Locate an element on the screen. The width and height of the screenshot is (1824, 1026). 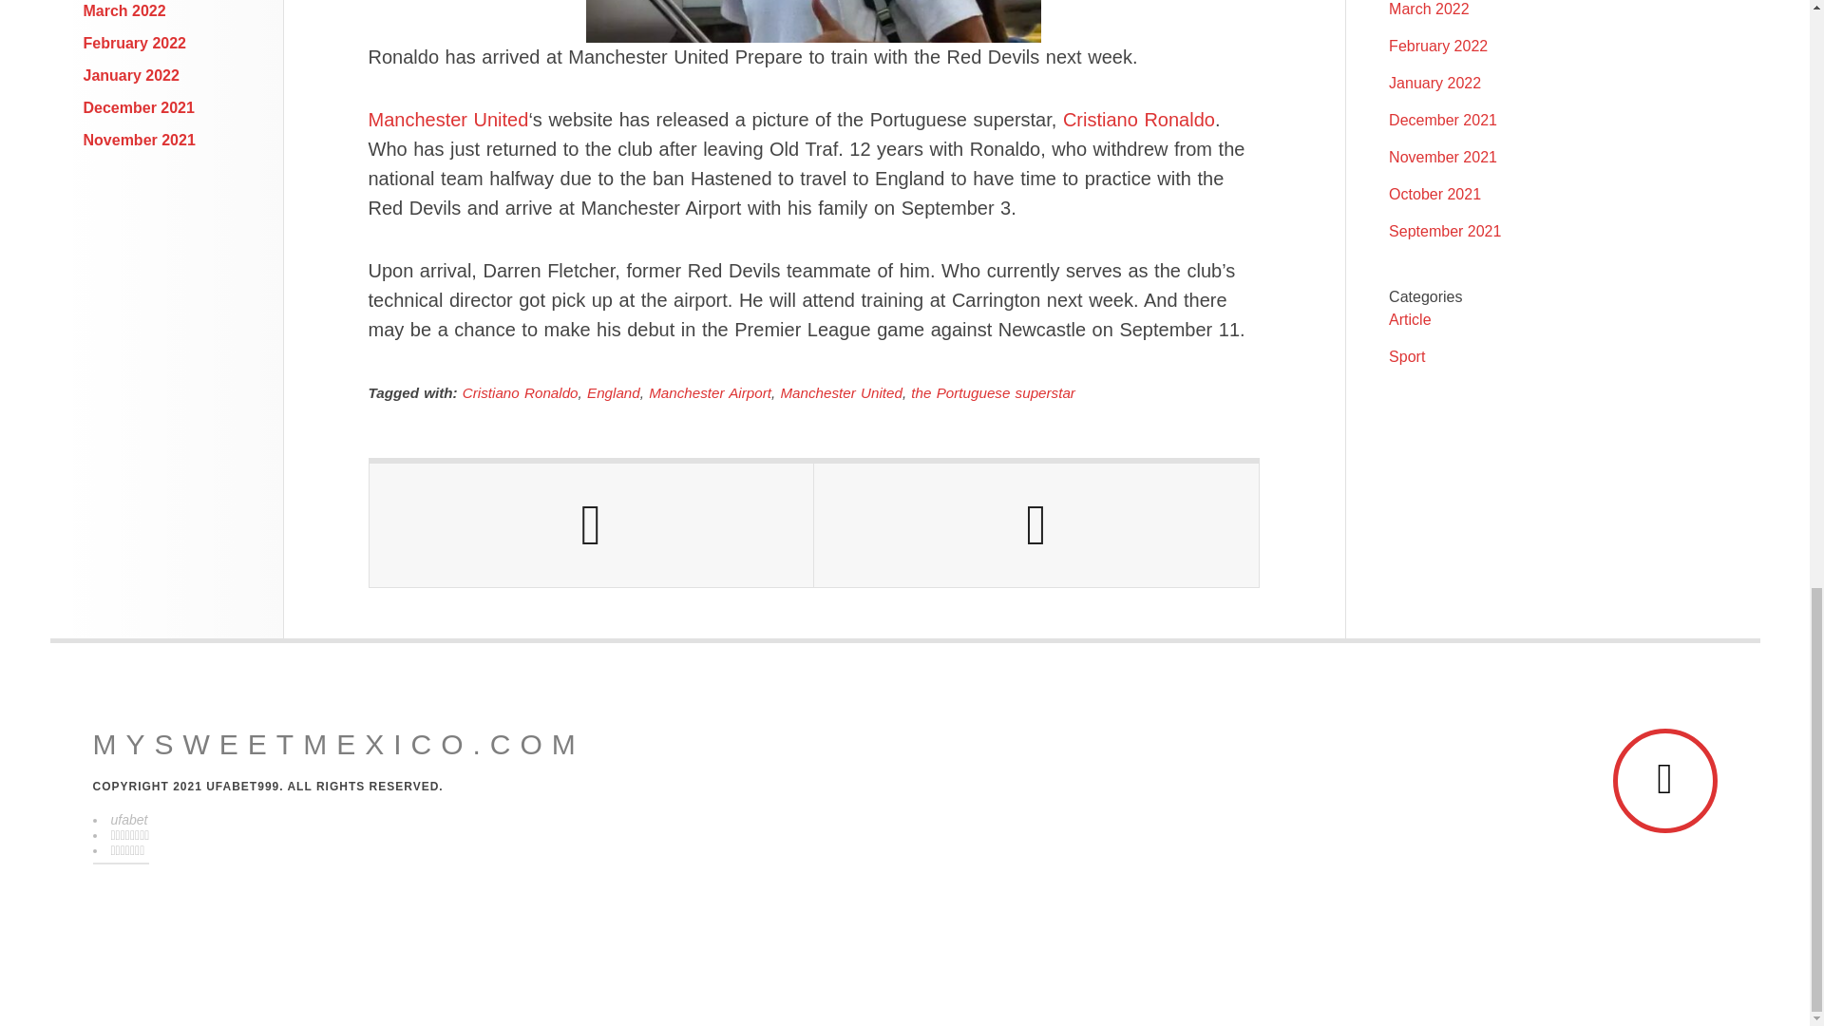
February 2022 is located at coordinates (135, 43).